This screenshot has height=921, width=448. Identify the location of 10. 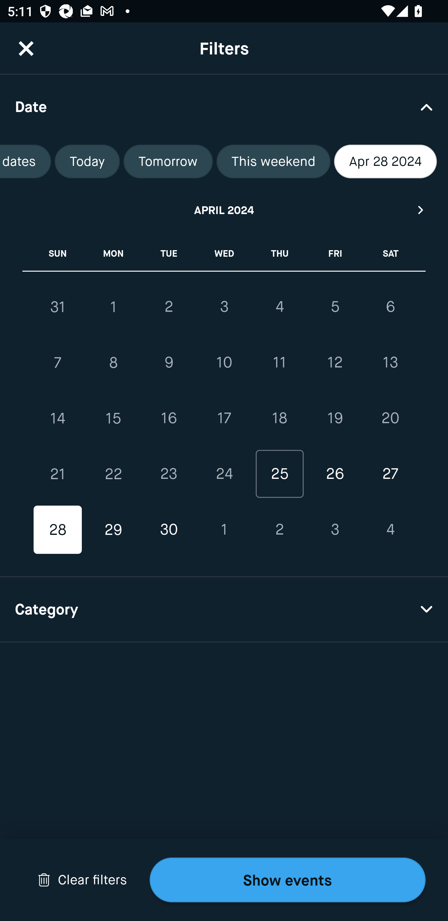
(224, 363).